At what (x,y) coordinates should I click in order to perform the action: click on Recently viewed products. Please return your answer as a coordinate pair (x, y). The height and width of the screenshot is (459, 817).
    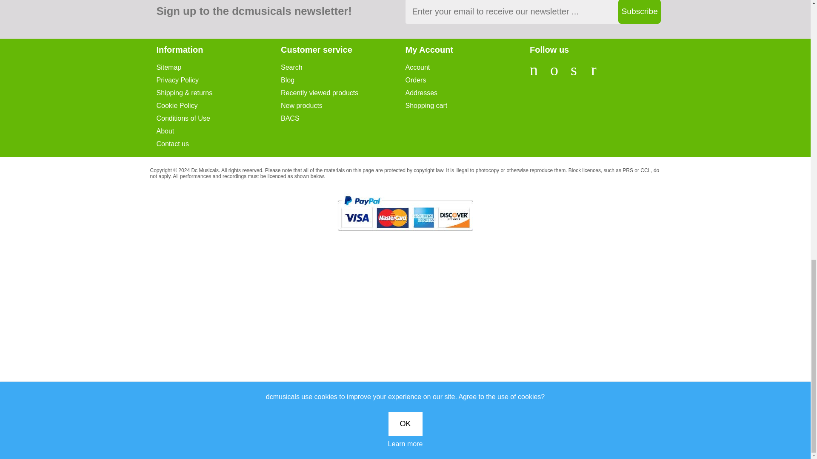
    Looking at the image, I should click on (343, 93).